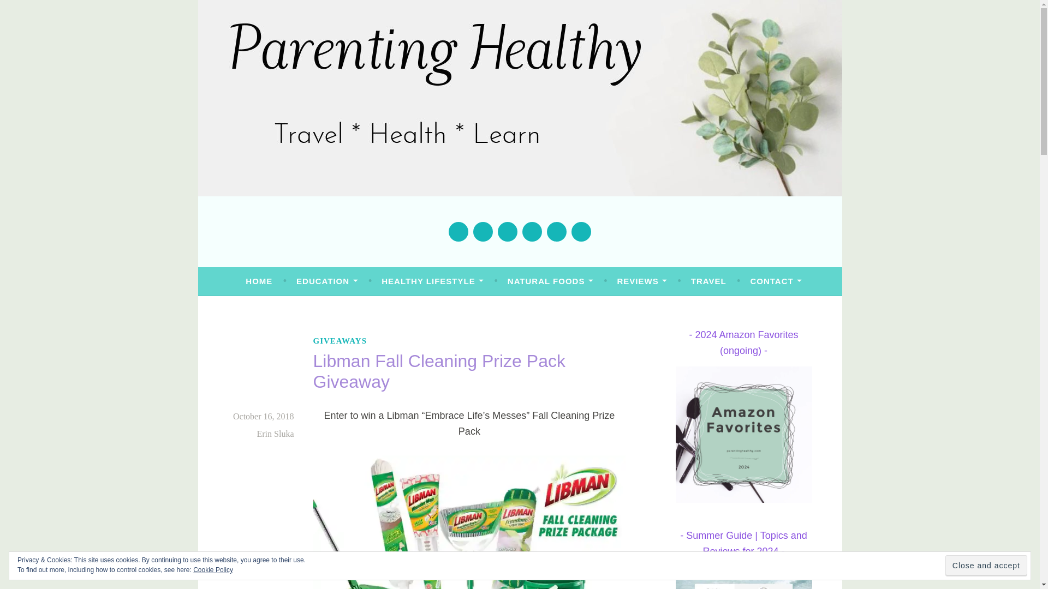 The height and width of the screenshot is (589, 1048). What do you see at coordinates (708, 281) in the screenshot?
I see `TRAVEL` at bounding box center [708, 281].